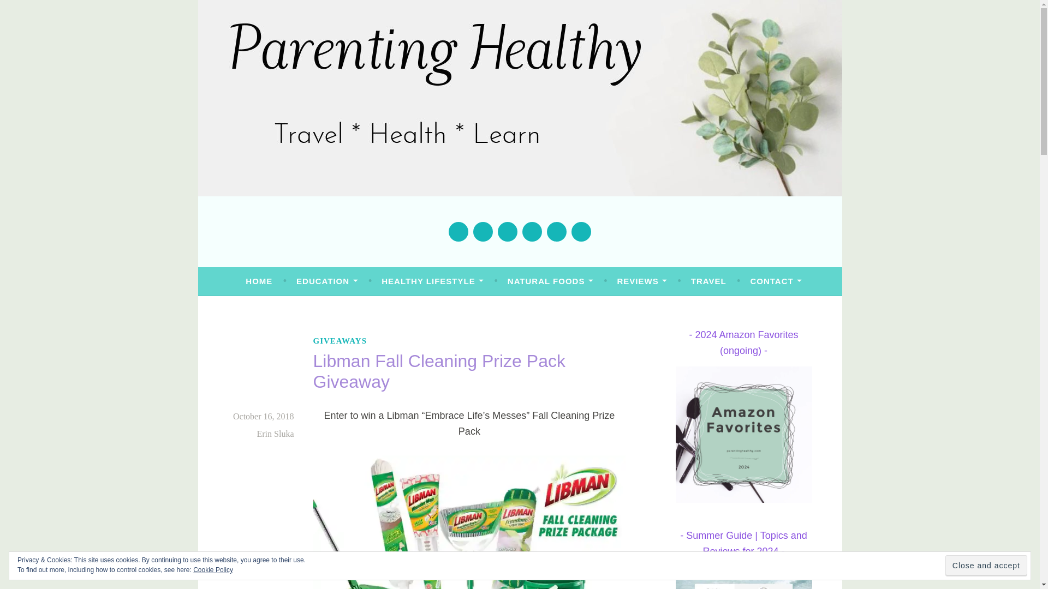 The height and width of the screenshot is (589, 1048). What do you see at coordinates (708, 281) in the screenshot?
I see `TRAVEL` at bounding box center [708, 281].